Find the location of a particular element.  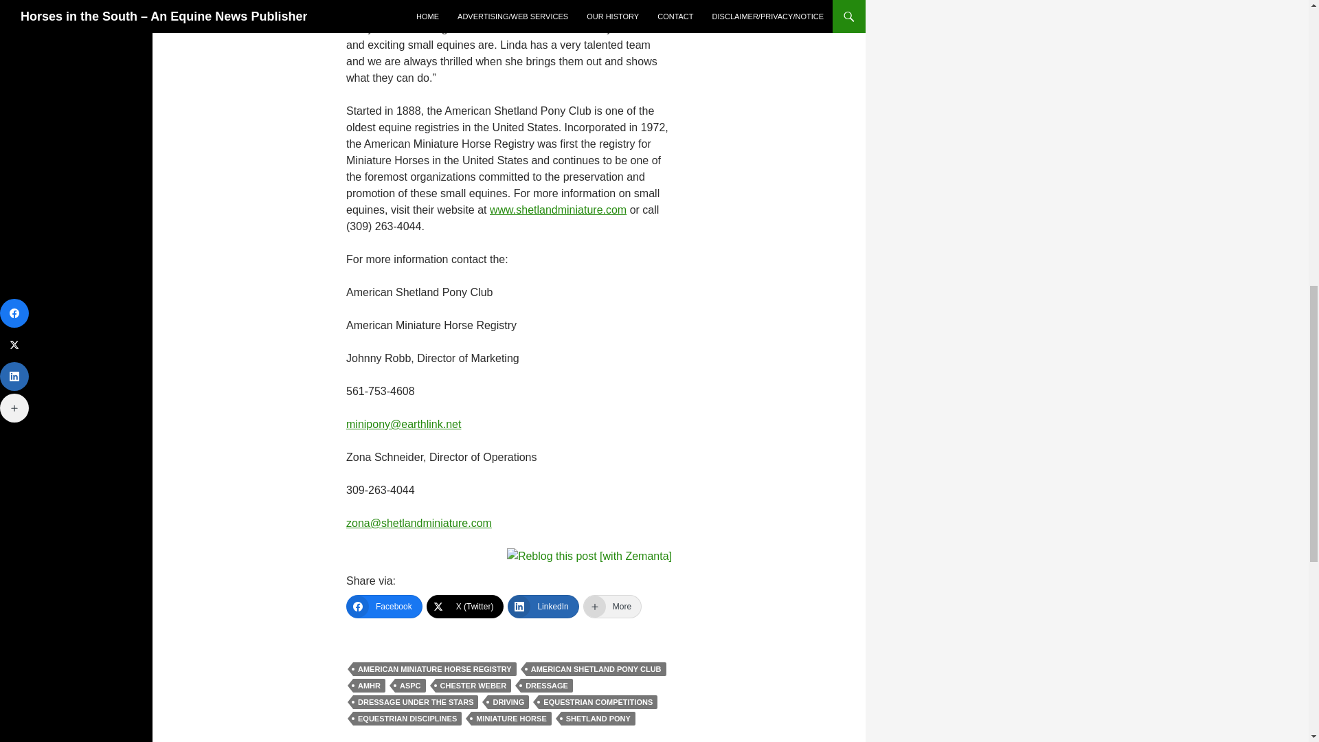

ASPC is located at coordinates (410, 686).